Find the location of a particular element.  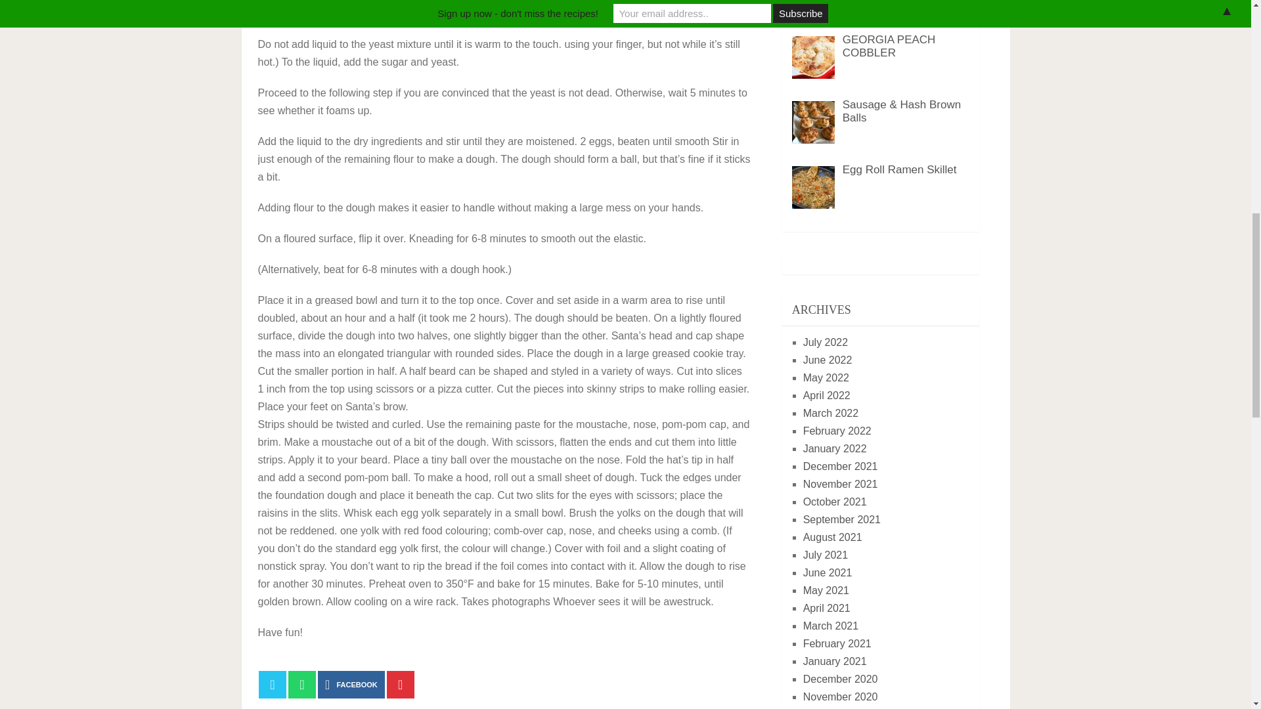

July 2021 is located at coordinates (826, 555).